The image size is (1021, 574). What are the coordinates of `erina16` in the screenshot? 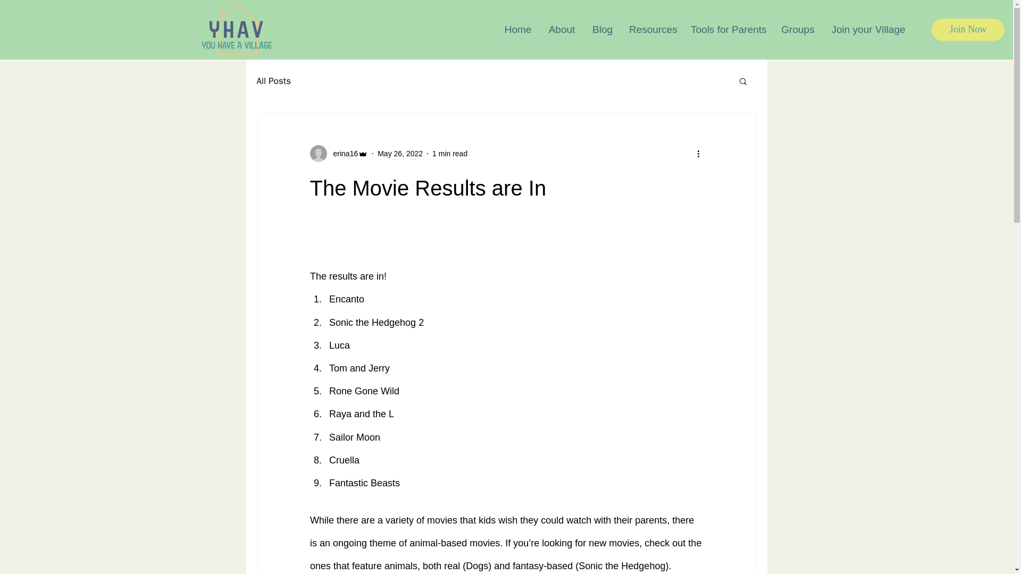 It's located at (342, 153).